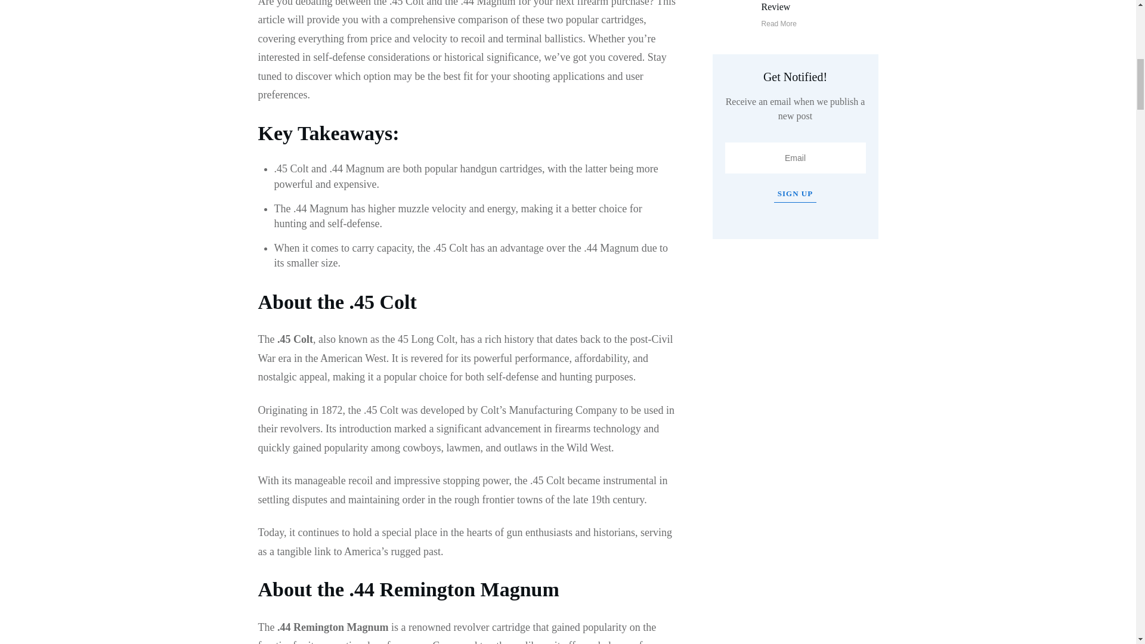  I want to click on Read More, so click(779, 24).